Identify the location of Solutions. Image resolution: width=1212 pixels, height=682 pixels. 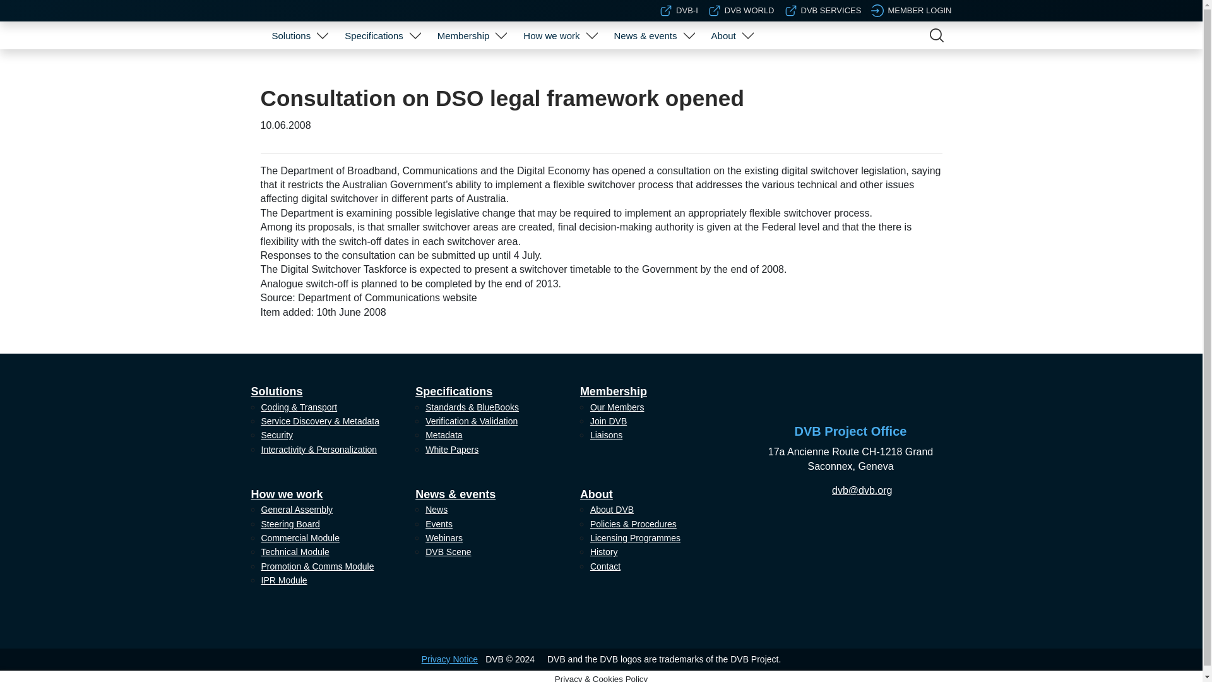
(290, 35).